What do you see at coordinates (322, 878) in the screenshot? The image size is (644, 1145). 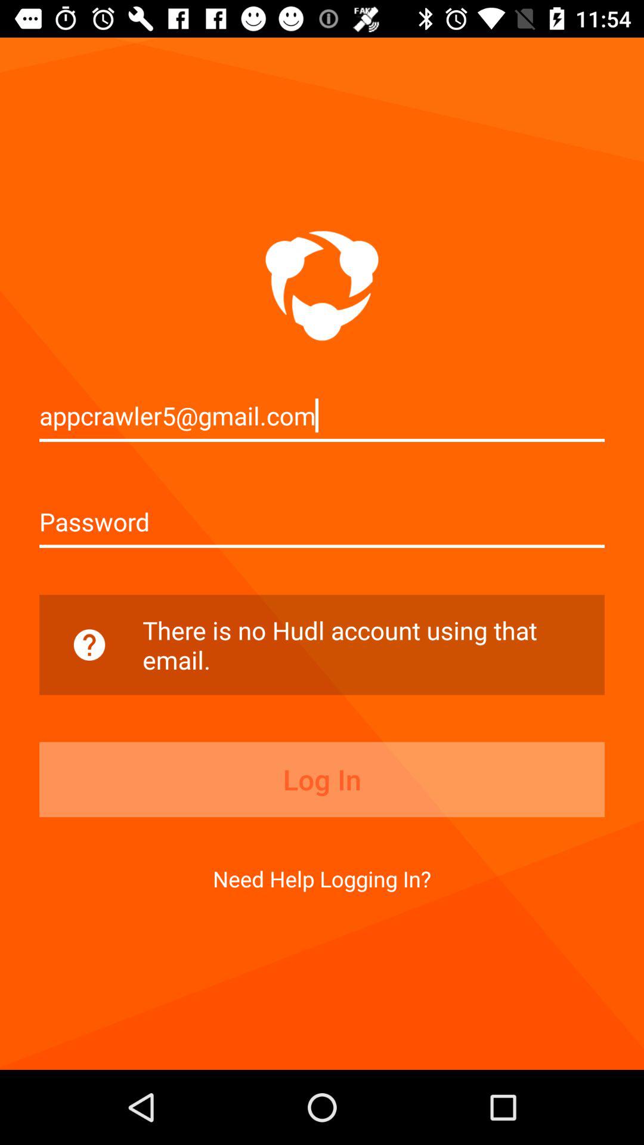 I see `tap the icon below the log in item` at bounding box center [322, 878].